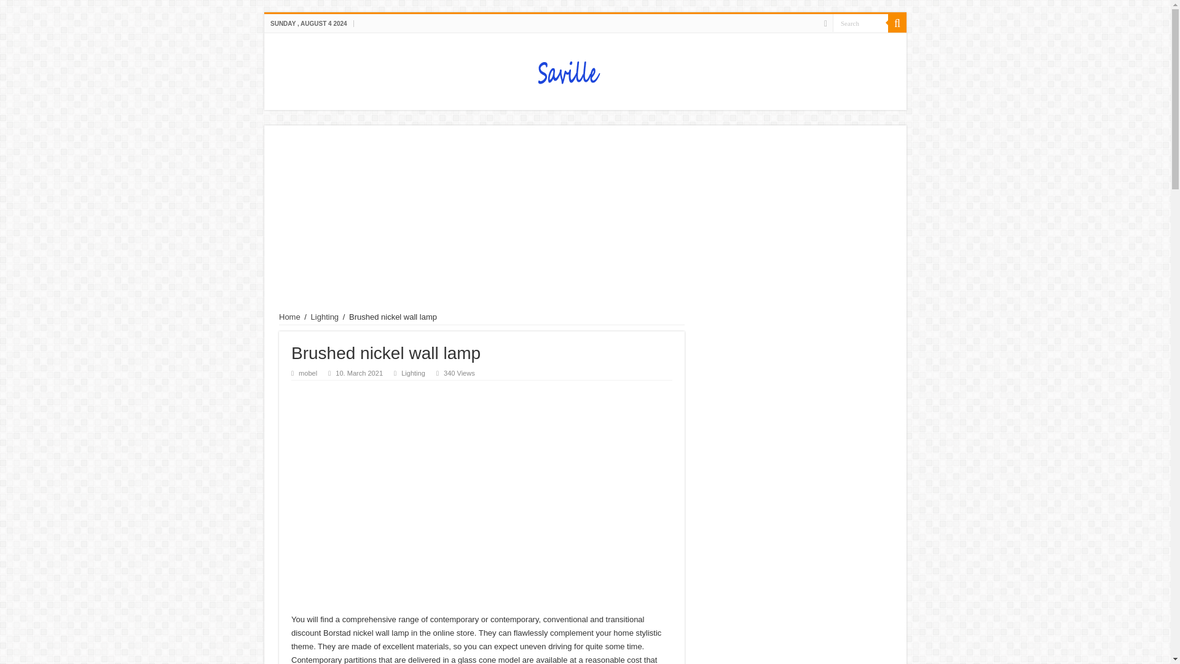  I want to click on Home, so click(289, 316).